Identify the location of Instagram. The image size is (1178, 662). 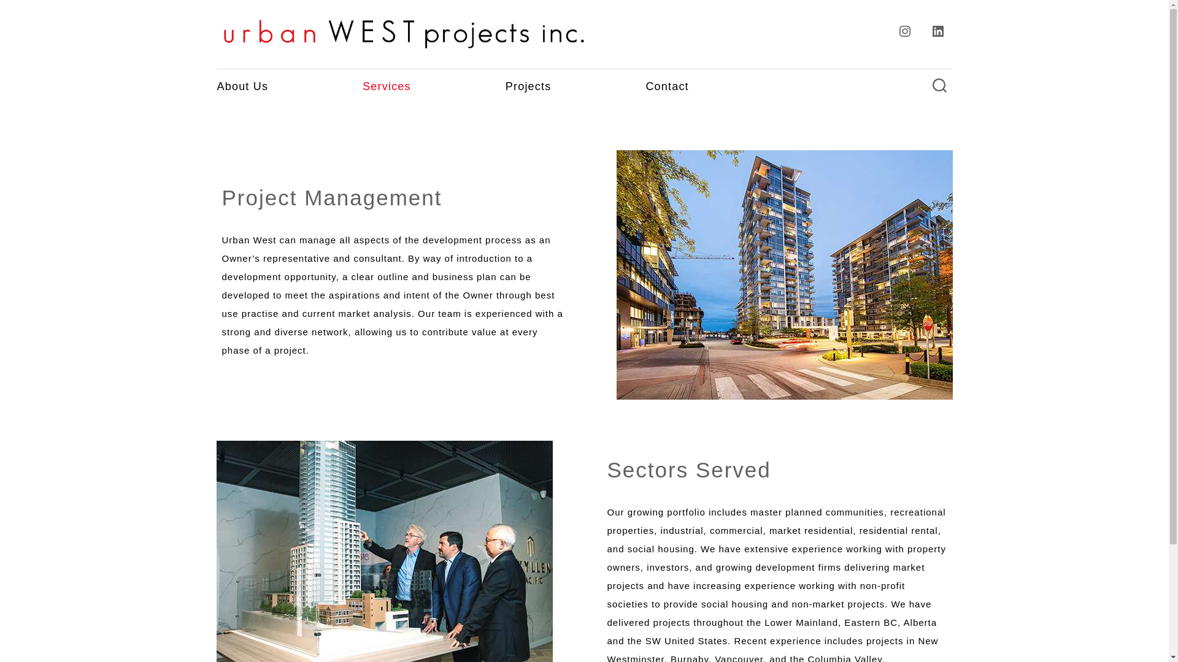
(904, 31).